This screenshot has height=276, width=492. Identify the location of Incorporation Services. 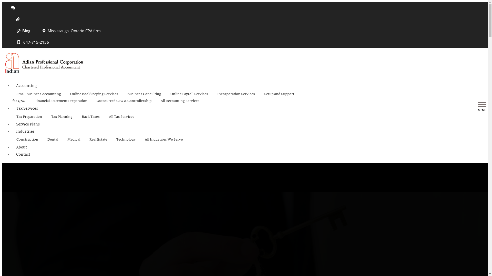
(236, 94).